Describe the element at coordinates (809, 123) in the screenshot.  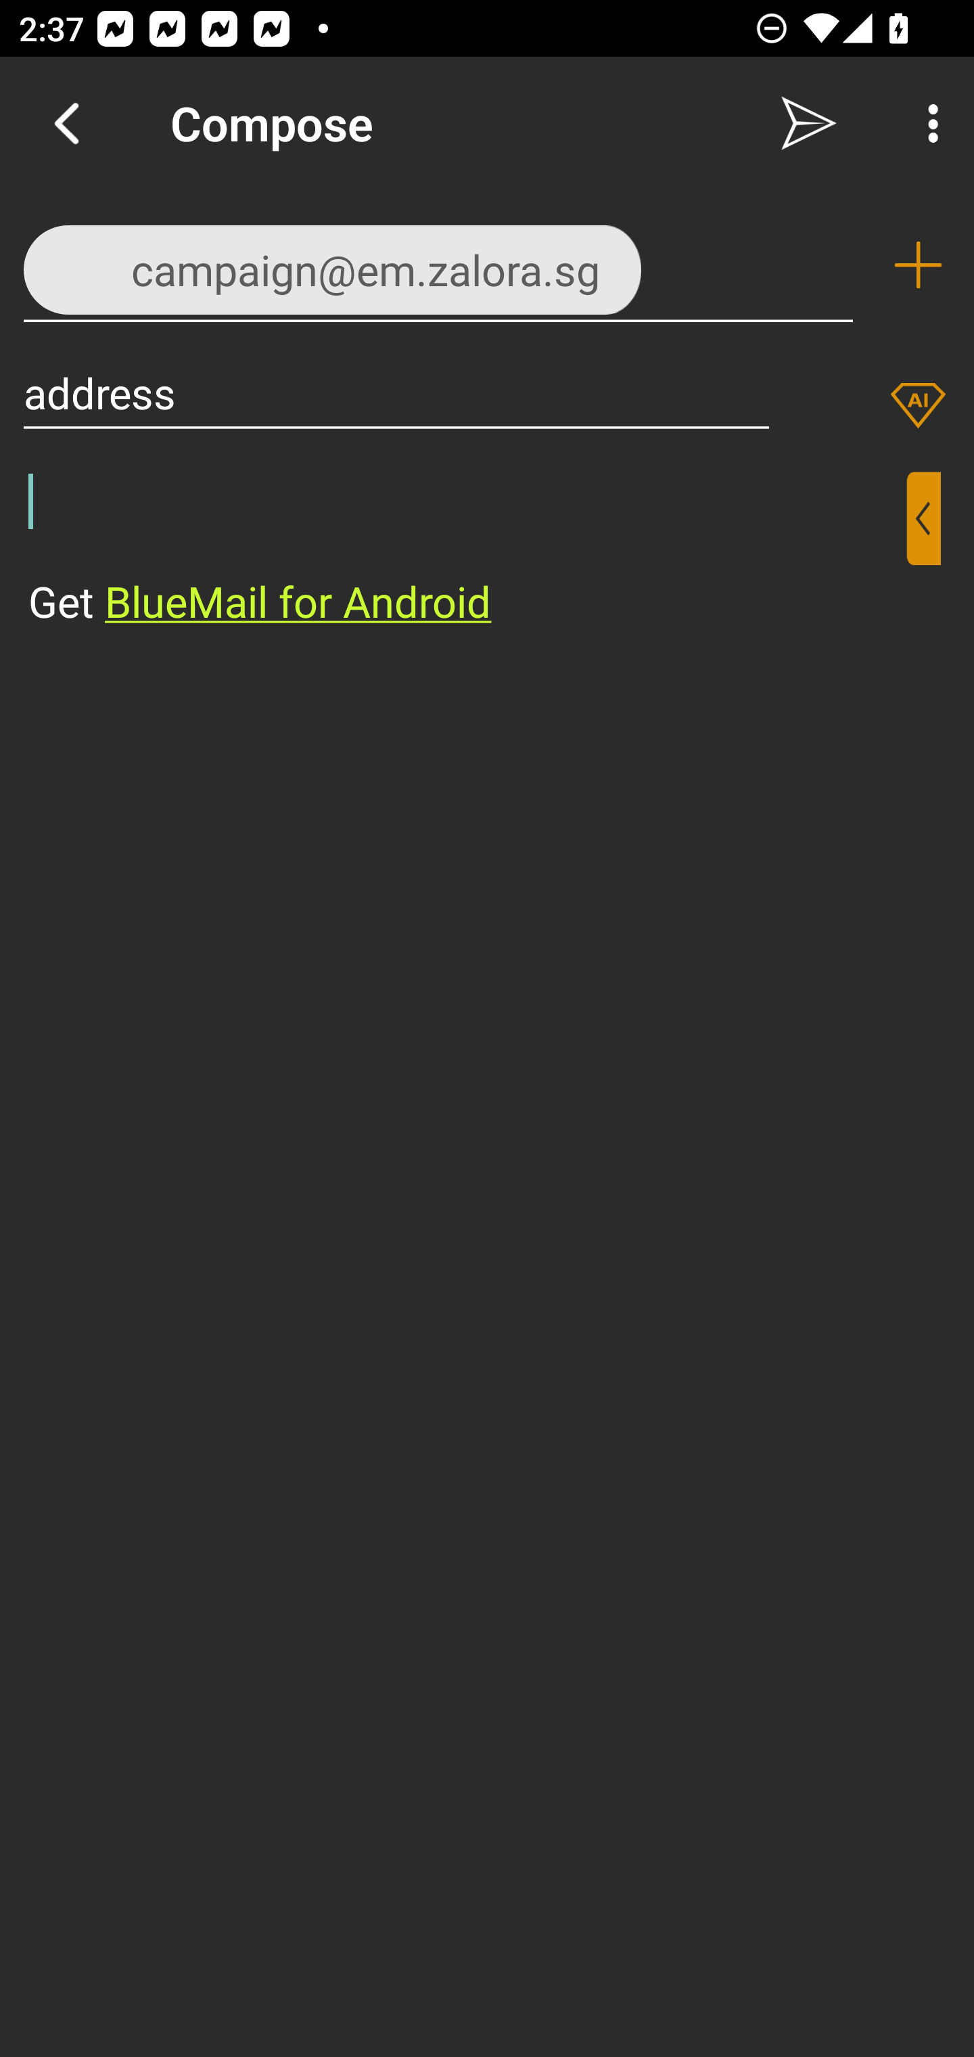
I see `Send` at that location.